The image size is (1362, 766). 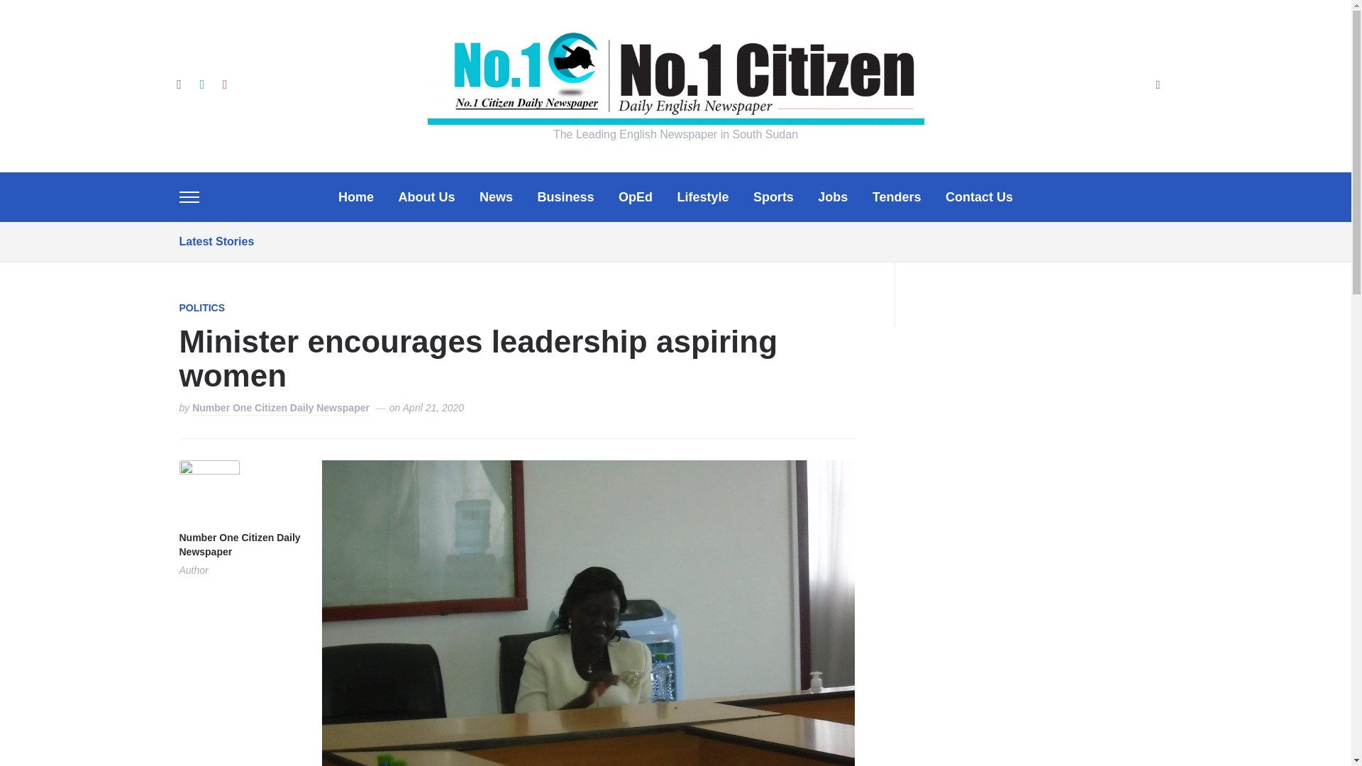 What do you see at coordinates (280, 409) in the screenshot?
I see `Posts by Number One Citizen Daily Newspaper` at bounding box center [280, 409].